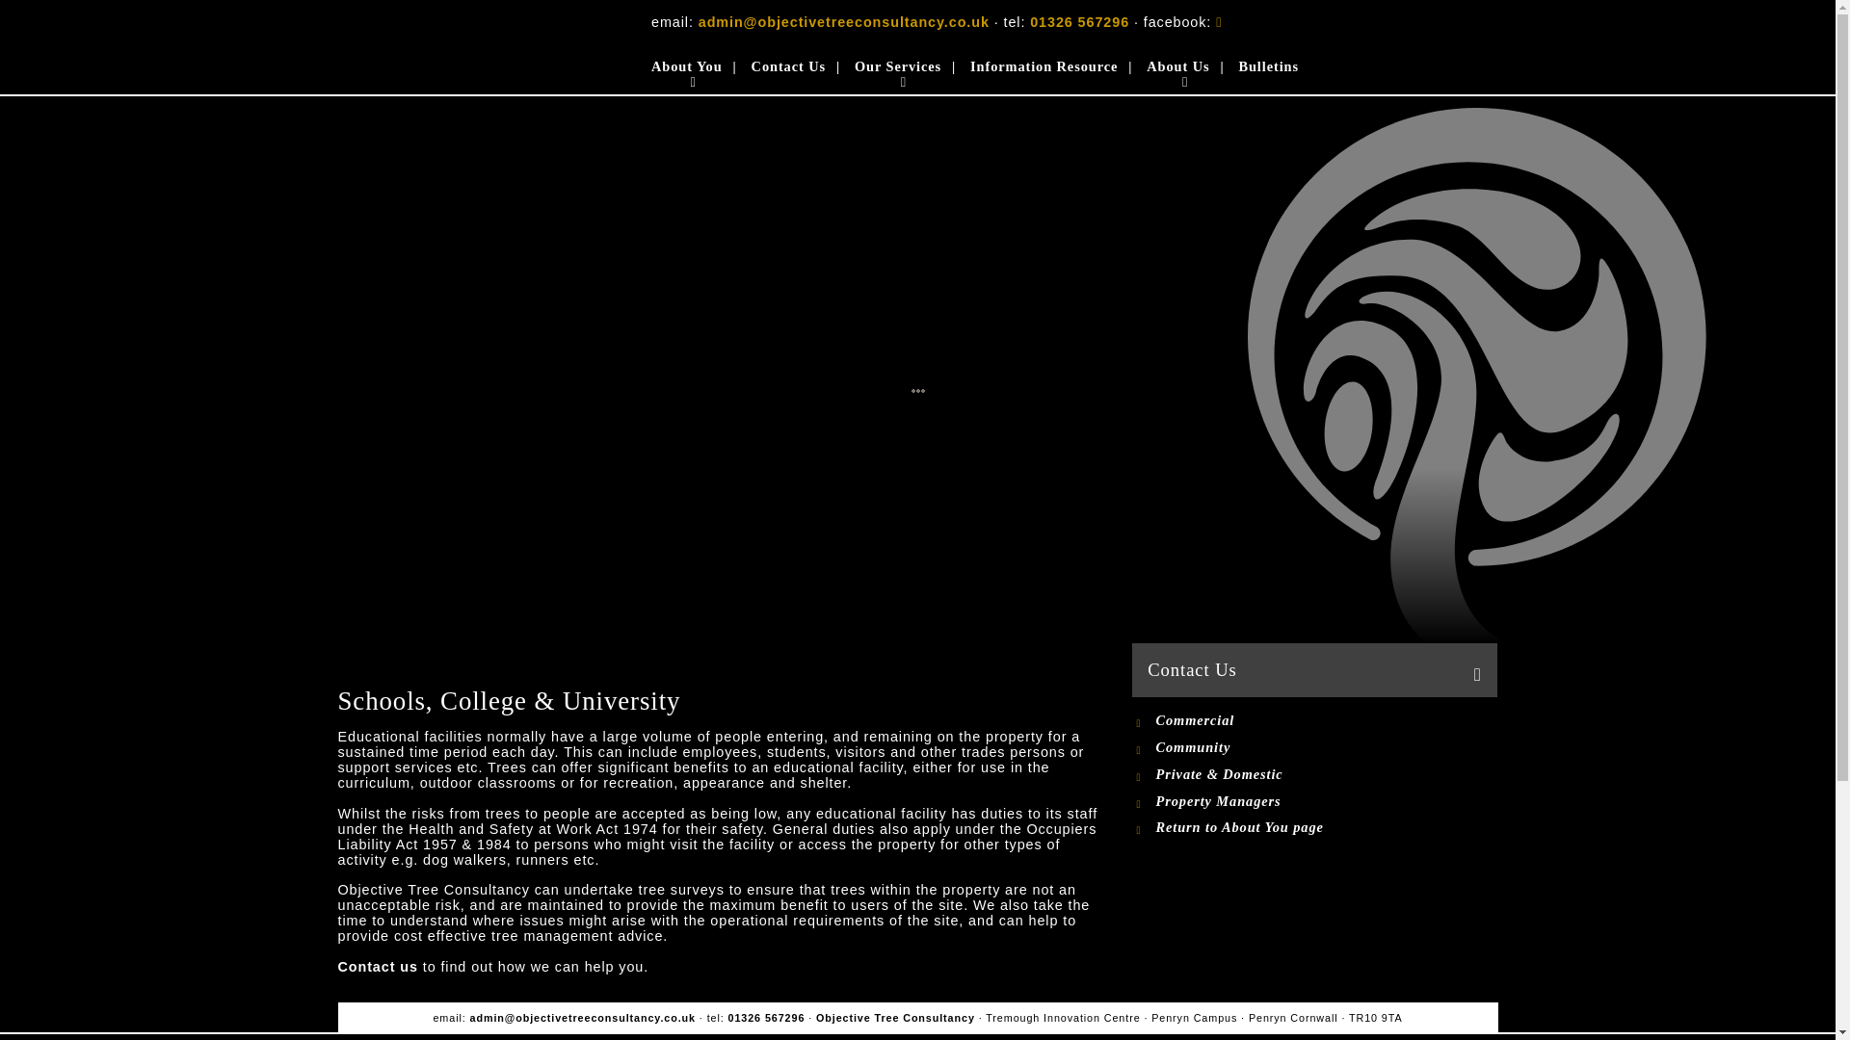 The width and height of the screenshot is (1850, 1040). What do you see at coordinates (486, 46) in the screenshot?
I see `Objective Tree Consultancy` at bounding box center [486, 46].